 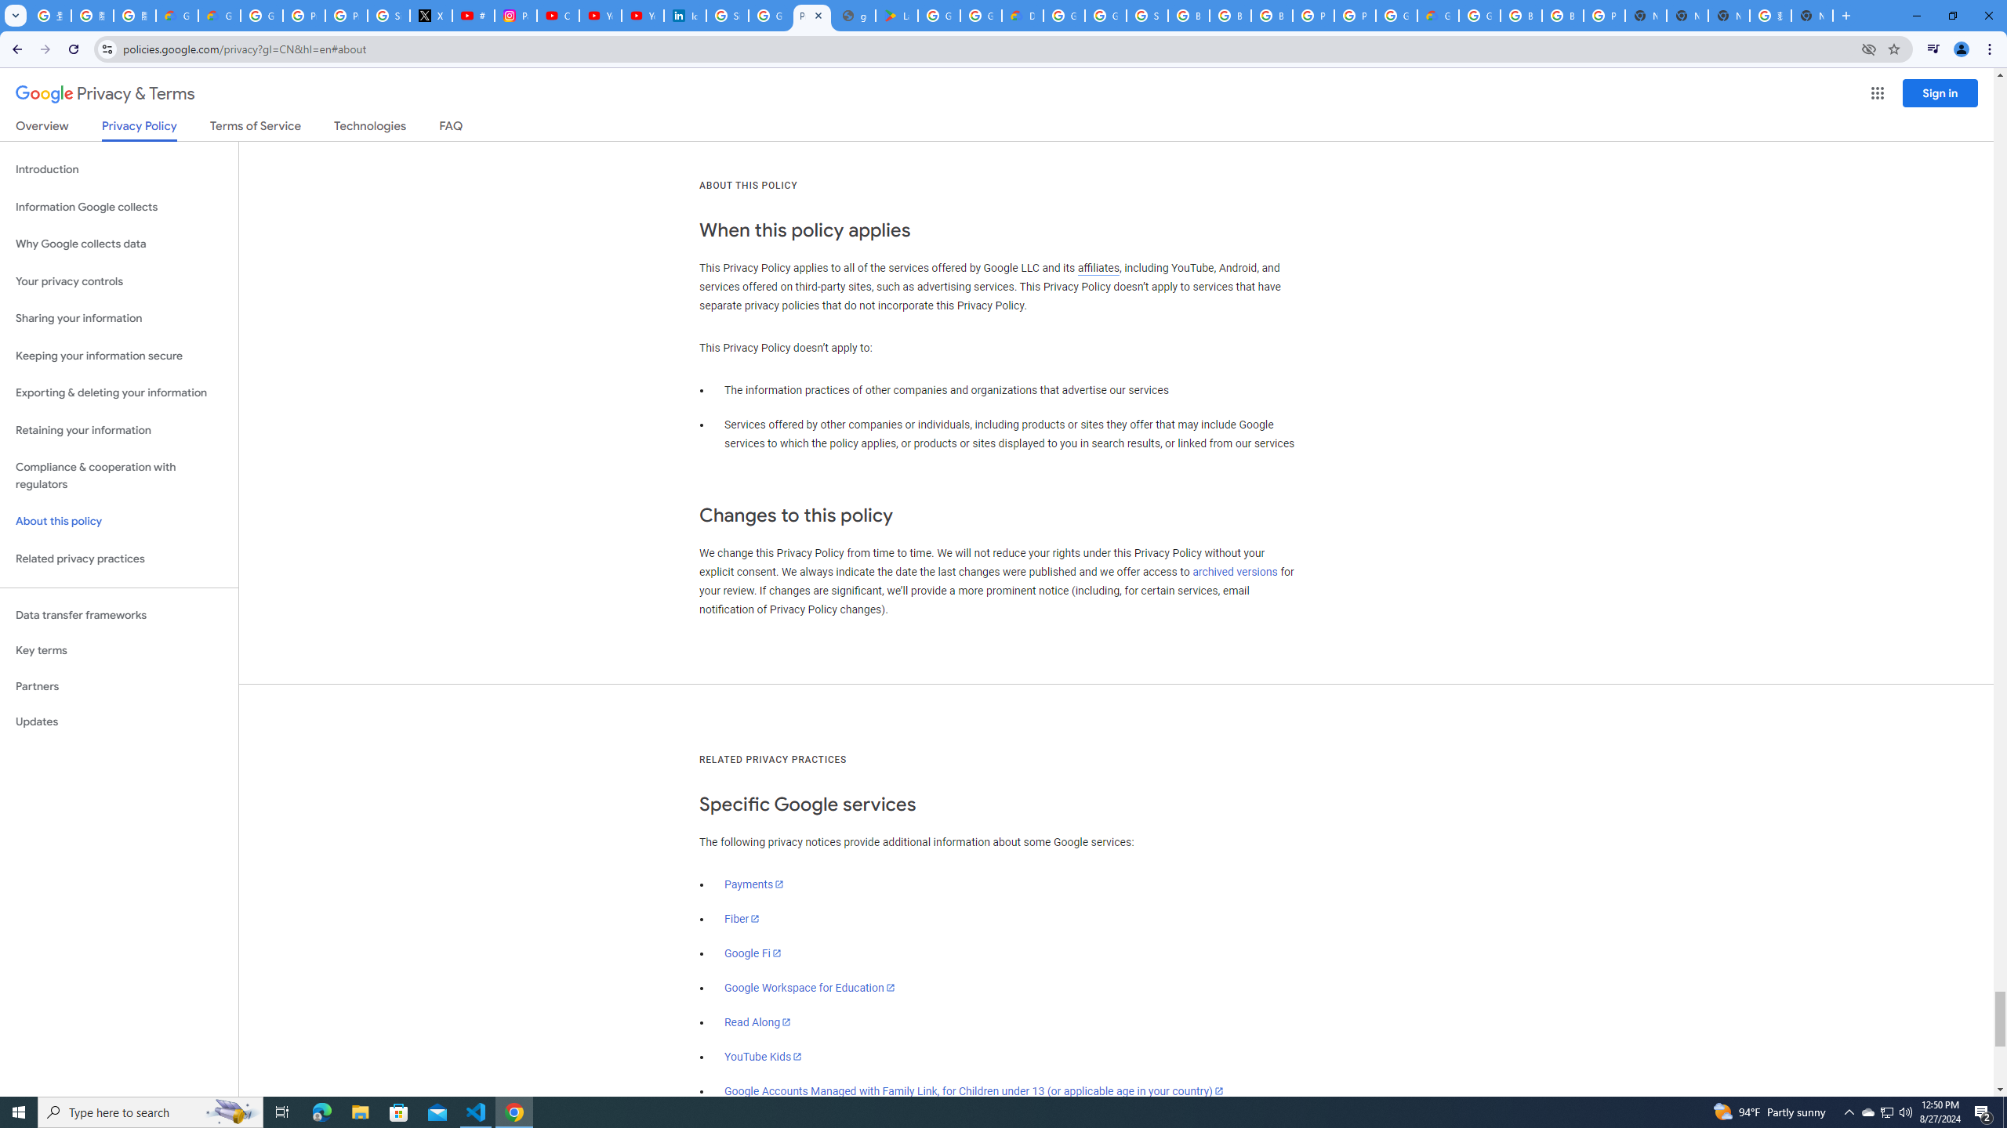 What do you see at coordinates (119, 356) in the screenshot?
I see `Keeping your information secure` at bounding box center [119, 356].